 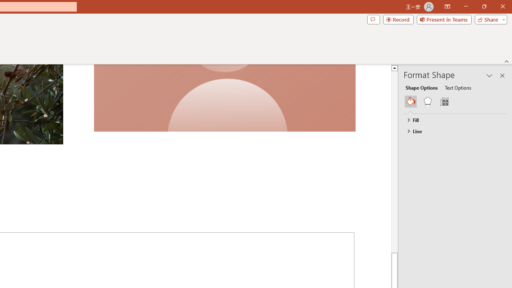 What do you see at coordinates (455, 102) in the screenshot?
I see `Class: NetUIGalleryContainer` at bounding box center [455, 102].